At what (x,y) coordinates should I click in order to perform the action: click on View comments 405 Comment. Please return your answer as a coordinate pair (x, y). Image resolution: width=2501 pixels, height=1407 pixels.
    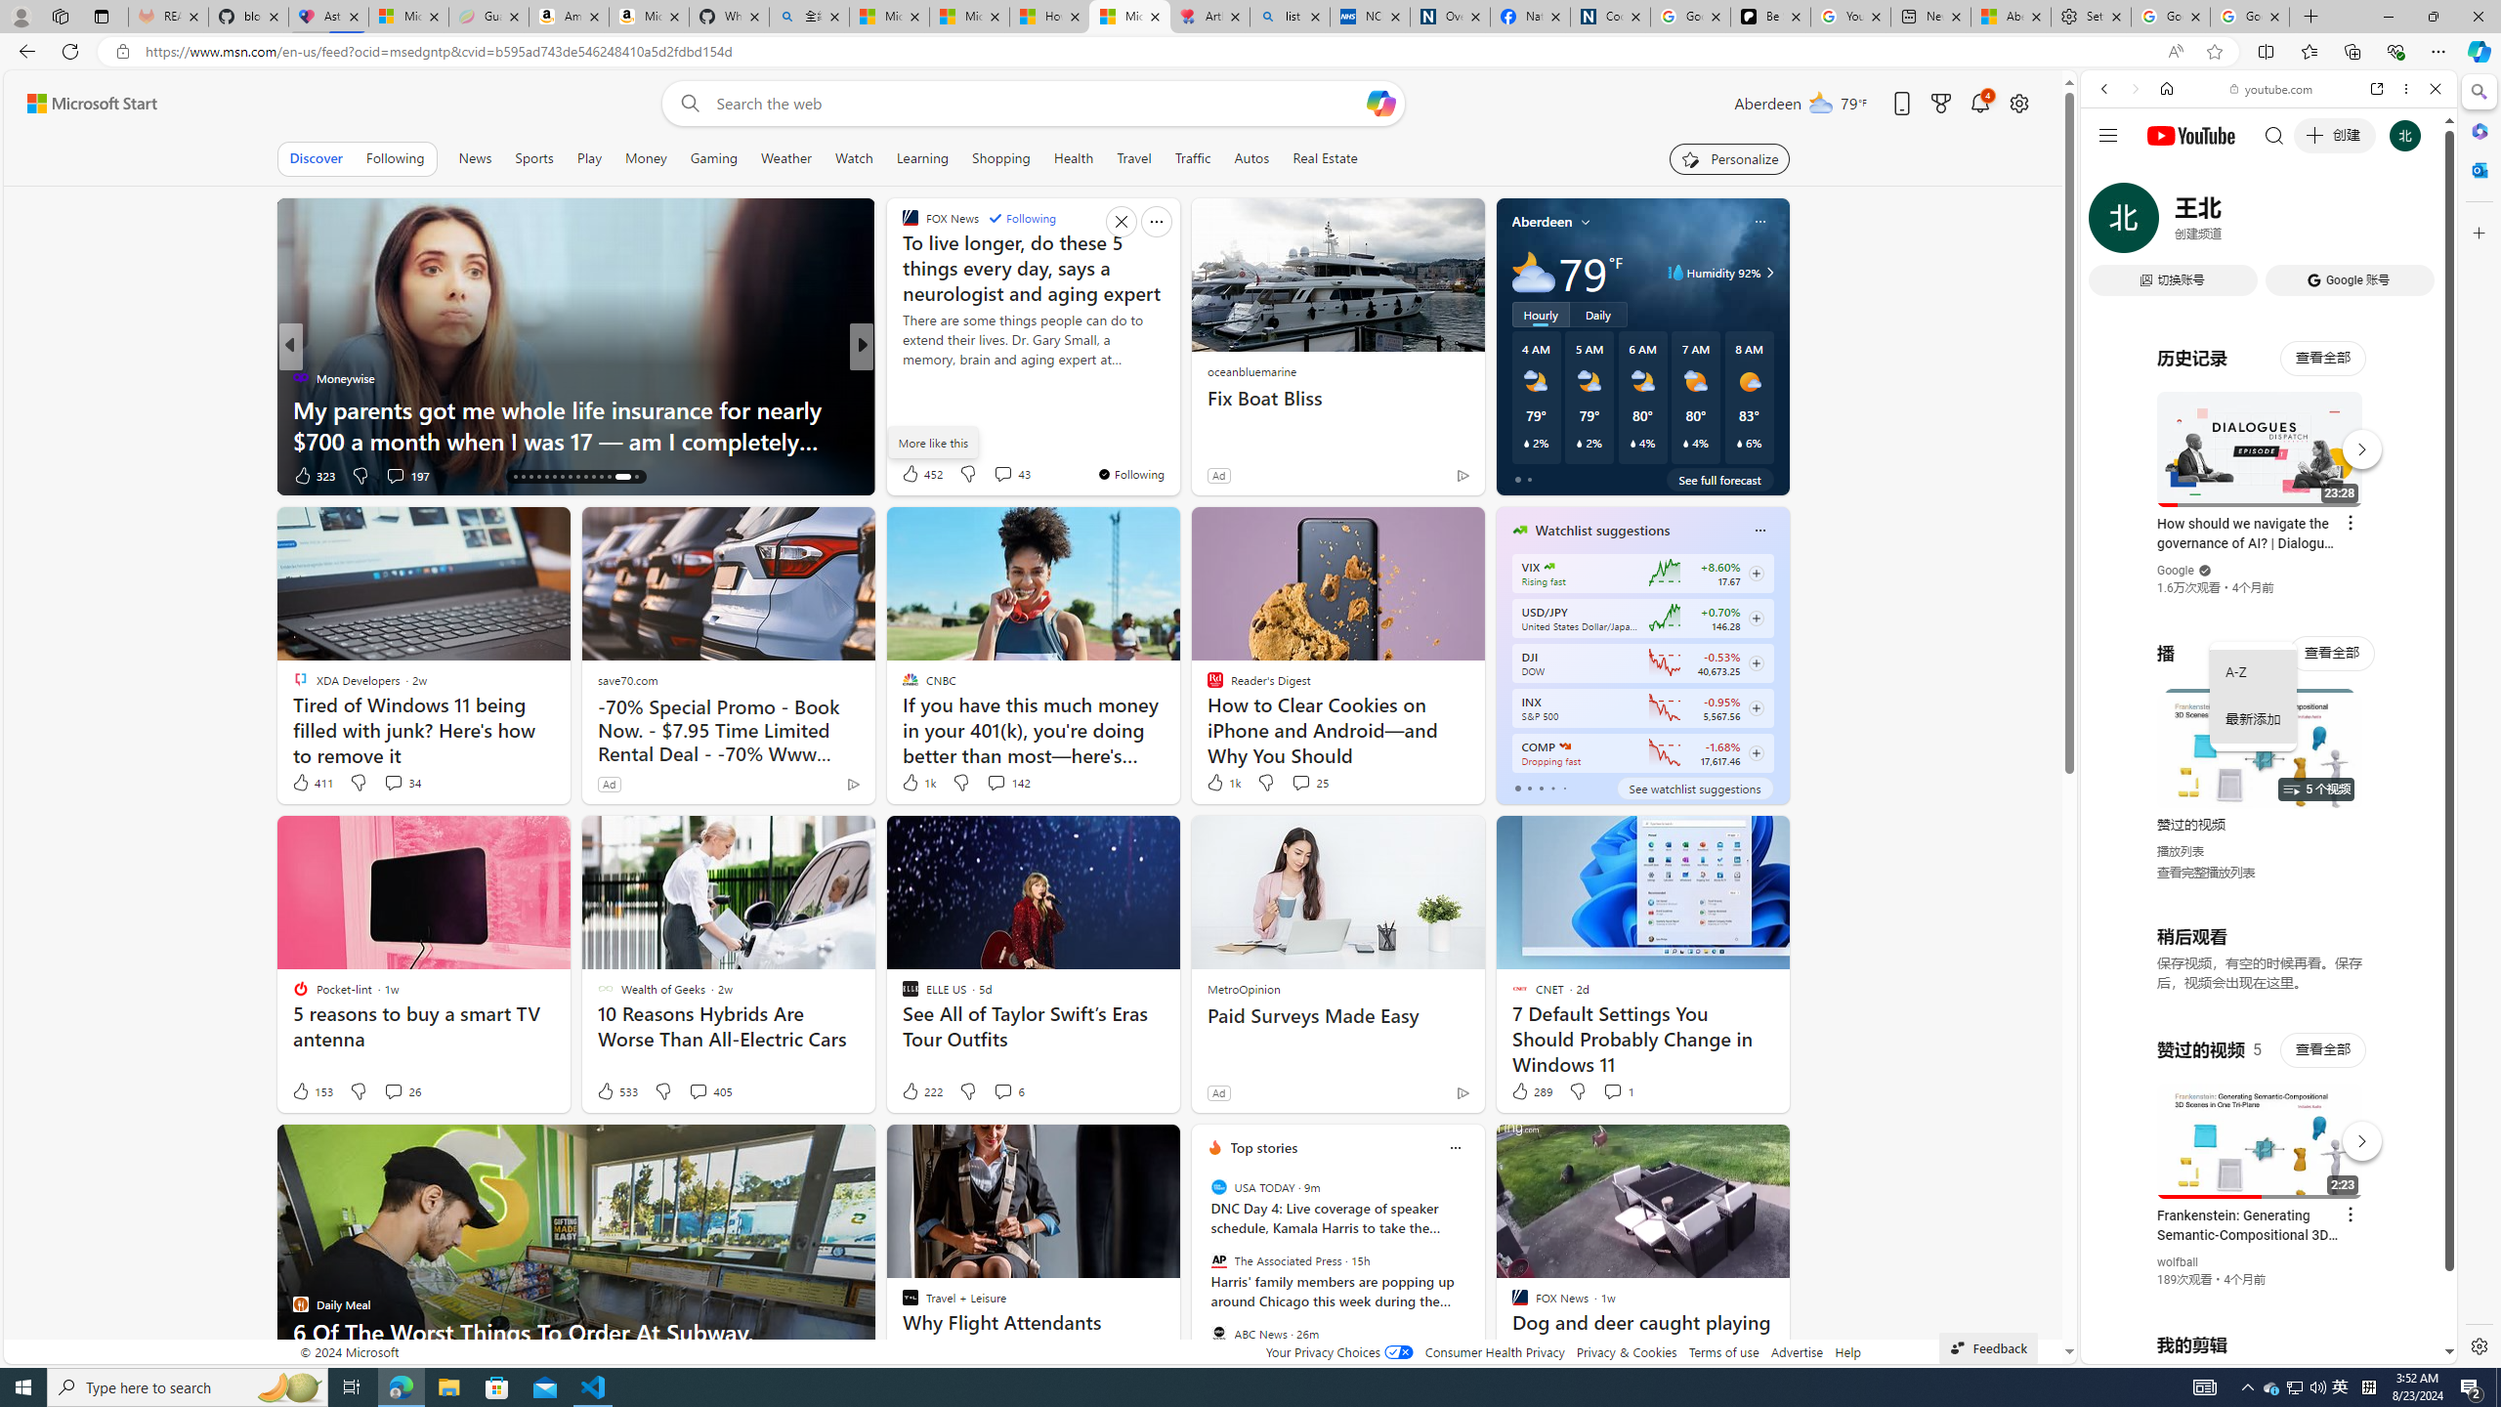
    Looking at the image, I should click on (709, 1090).